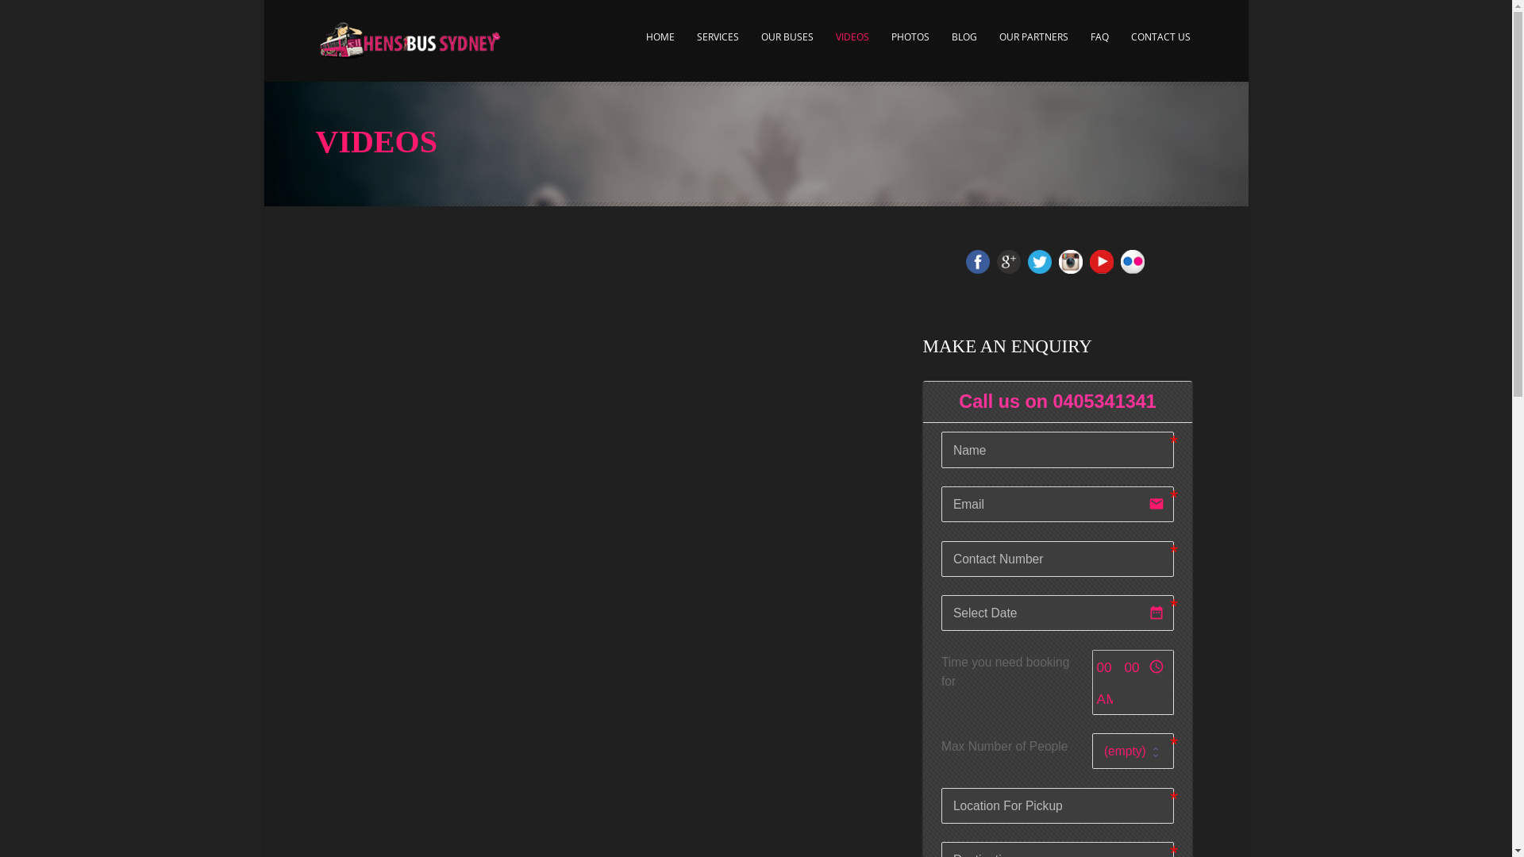 Image resolution: width=1524 pixels, height=857 pixels. Describe the element at coordinates (1033, 45) in the screenshot. I see `OUR PARTNERS` at that location.